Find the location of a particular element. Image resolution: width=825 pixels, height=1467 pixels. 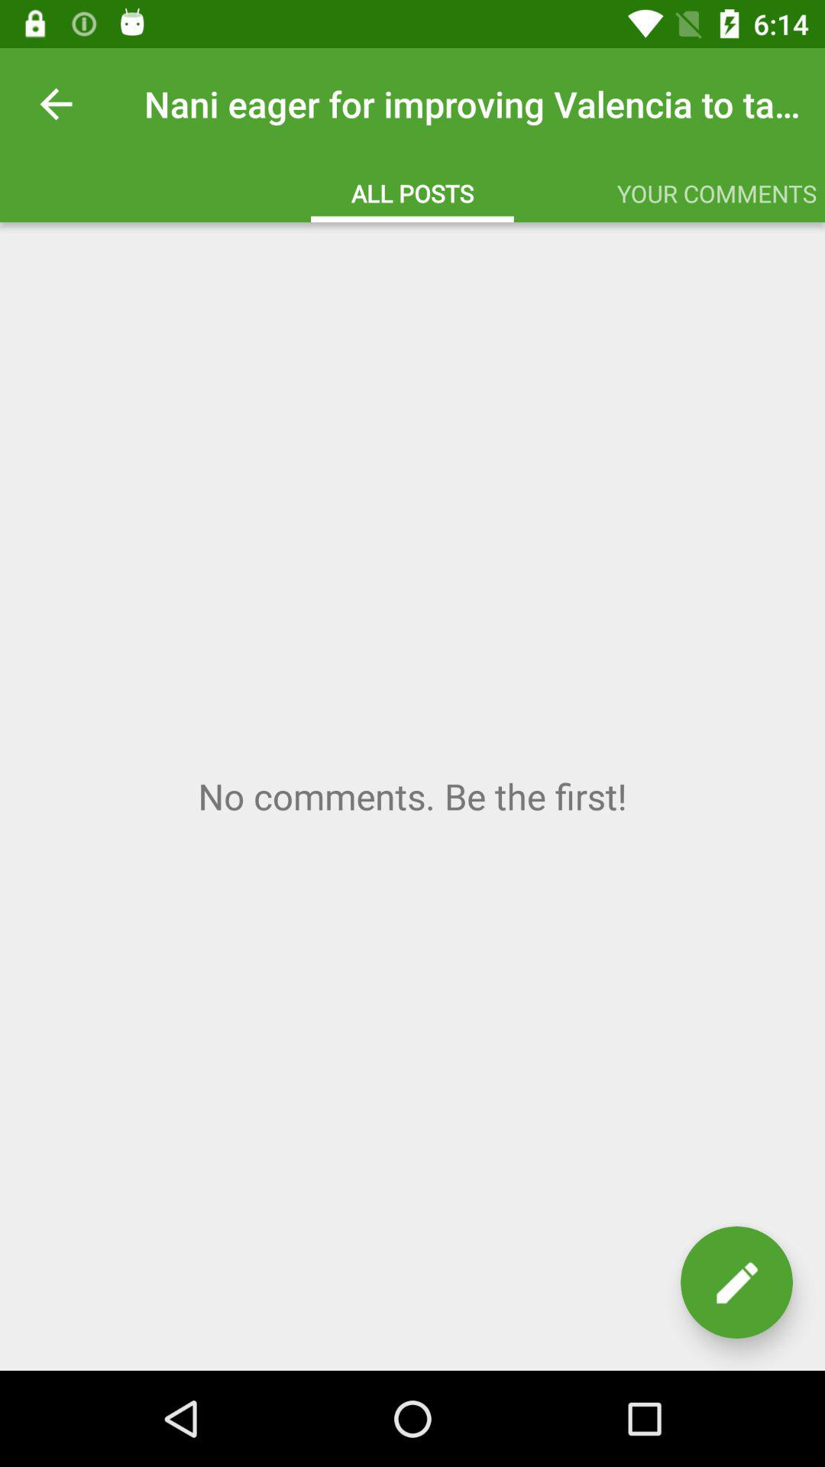

launch item at the bottom right corner is located at coordinates (736, 1282).